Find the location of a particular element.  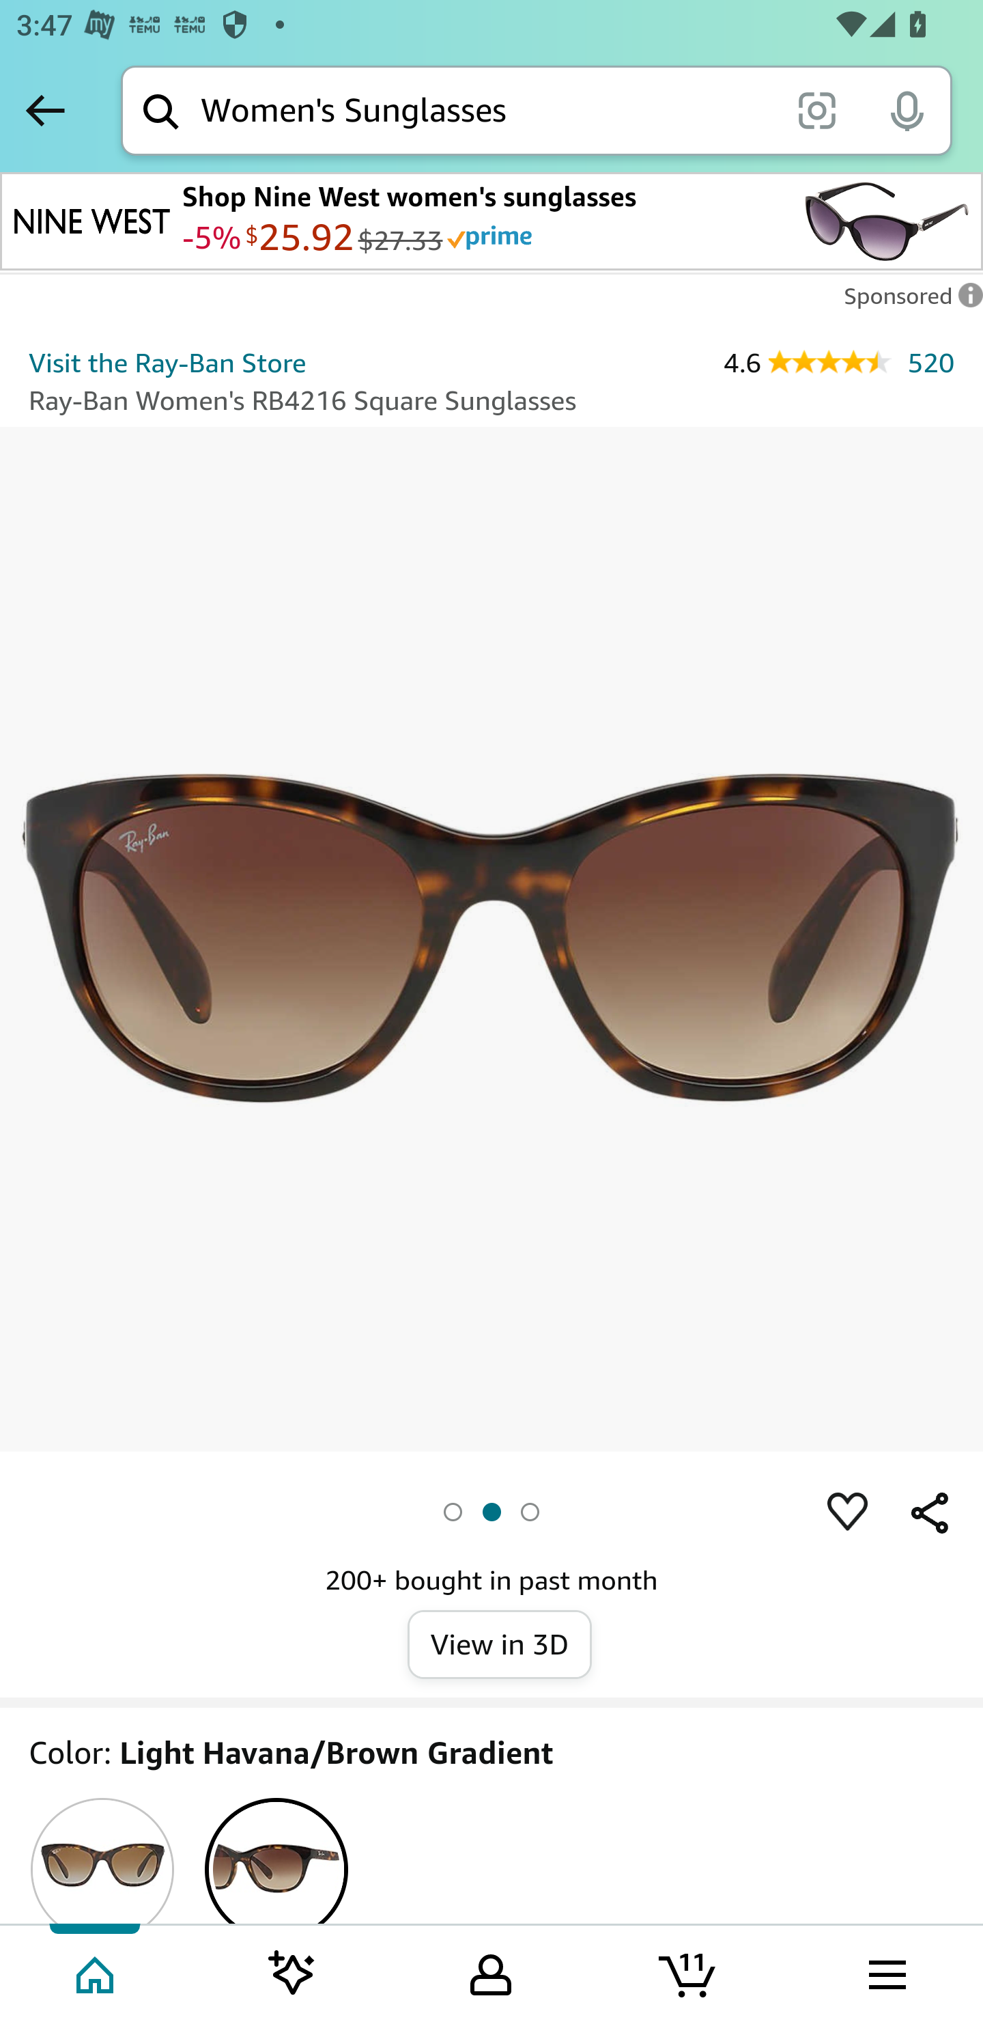

Cart 11 items Tab 4 of 5 11 is located at coordinates (689, 1972).